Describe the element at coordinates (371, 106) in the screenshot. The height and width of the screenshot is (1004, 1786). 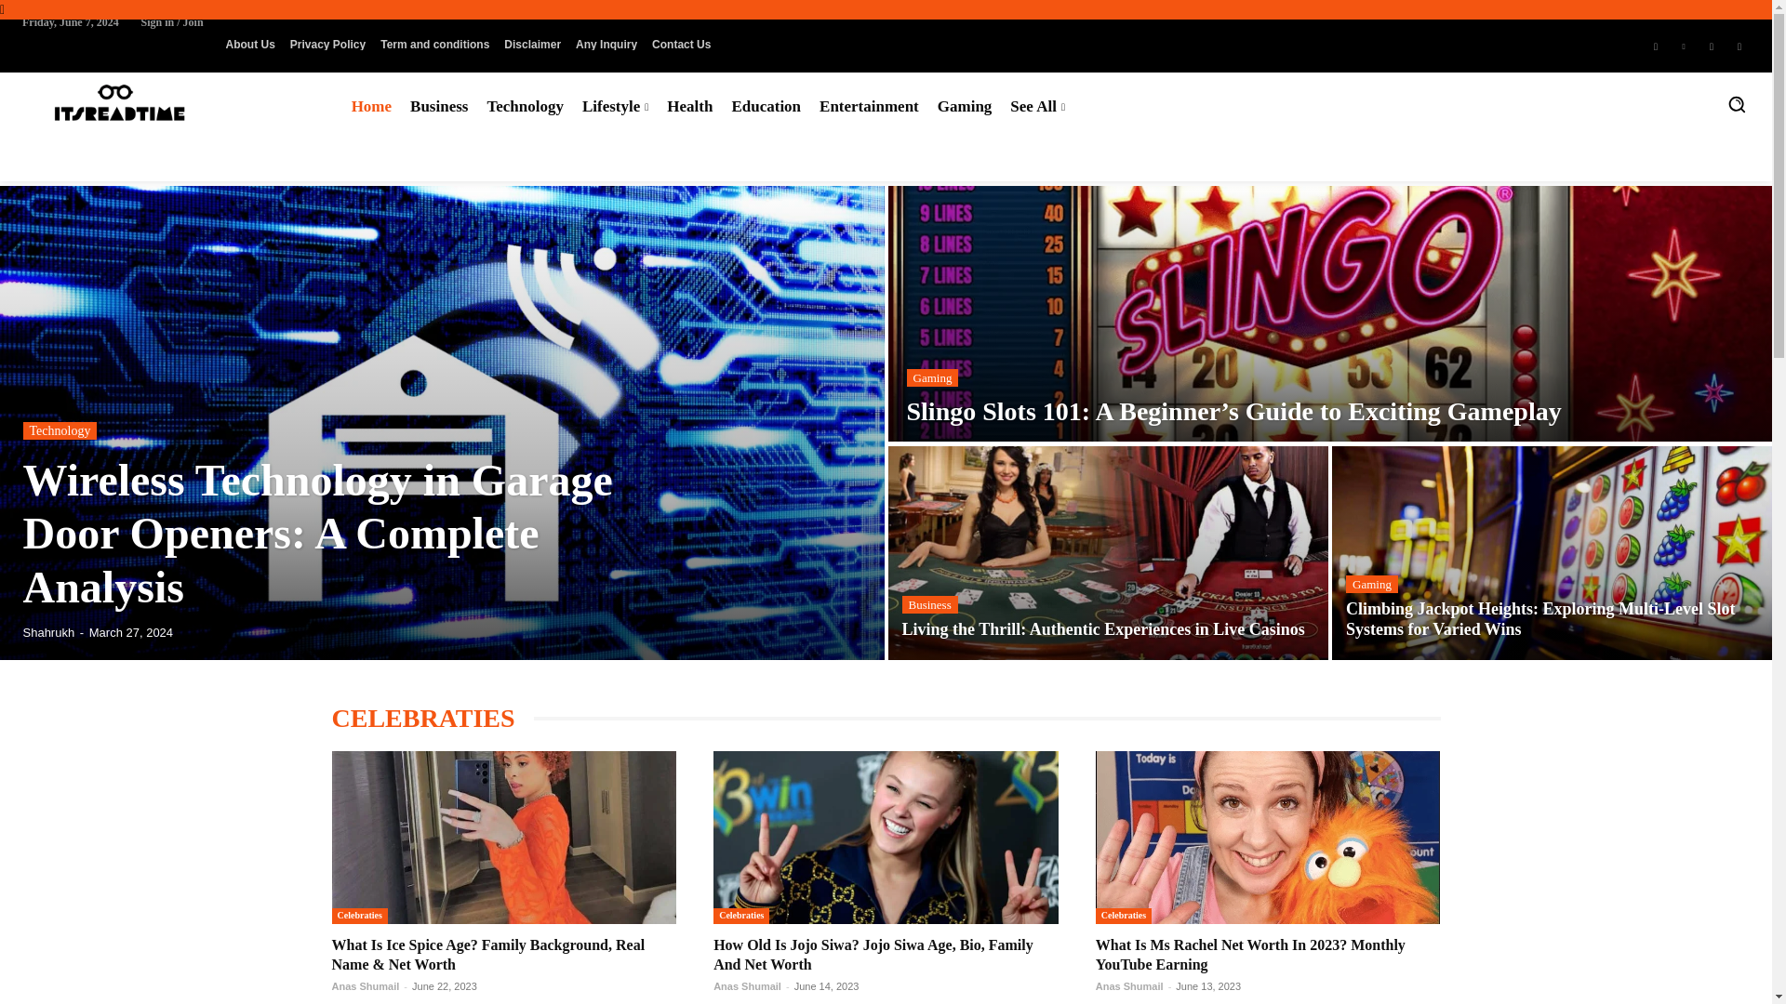
I see `Home` at that location.